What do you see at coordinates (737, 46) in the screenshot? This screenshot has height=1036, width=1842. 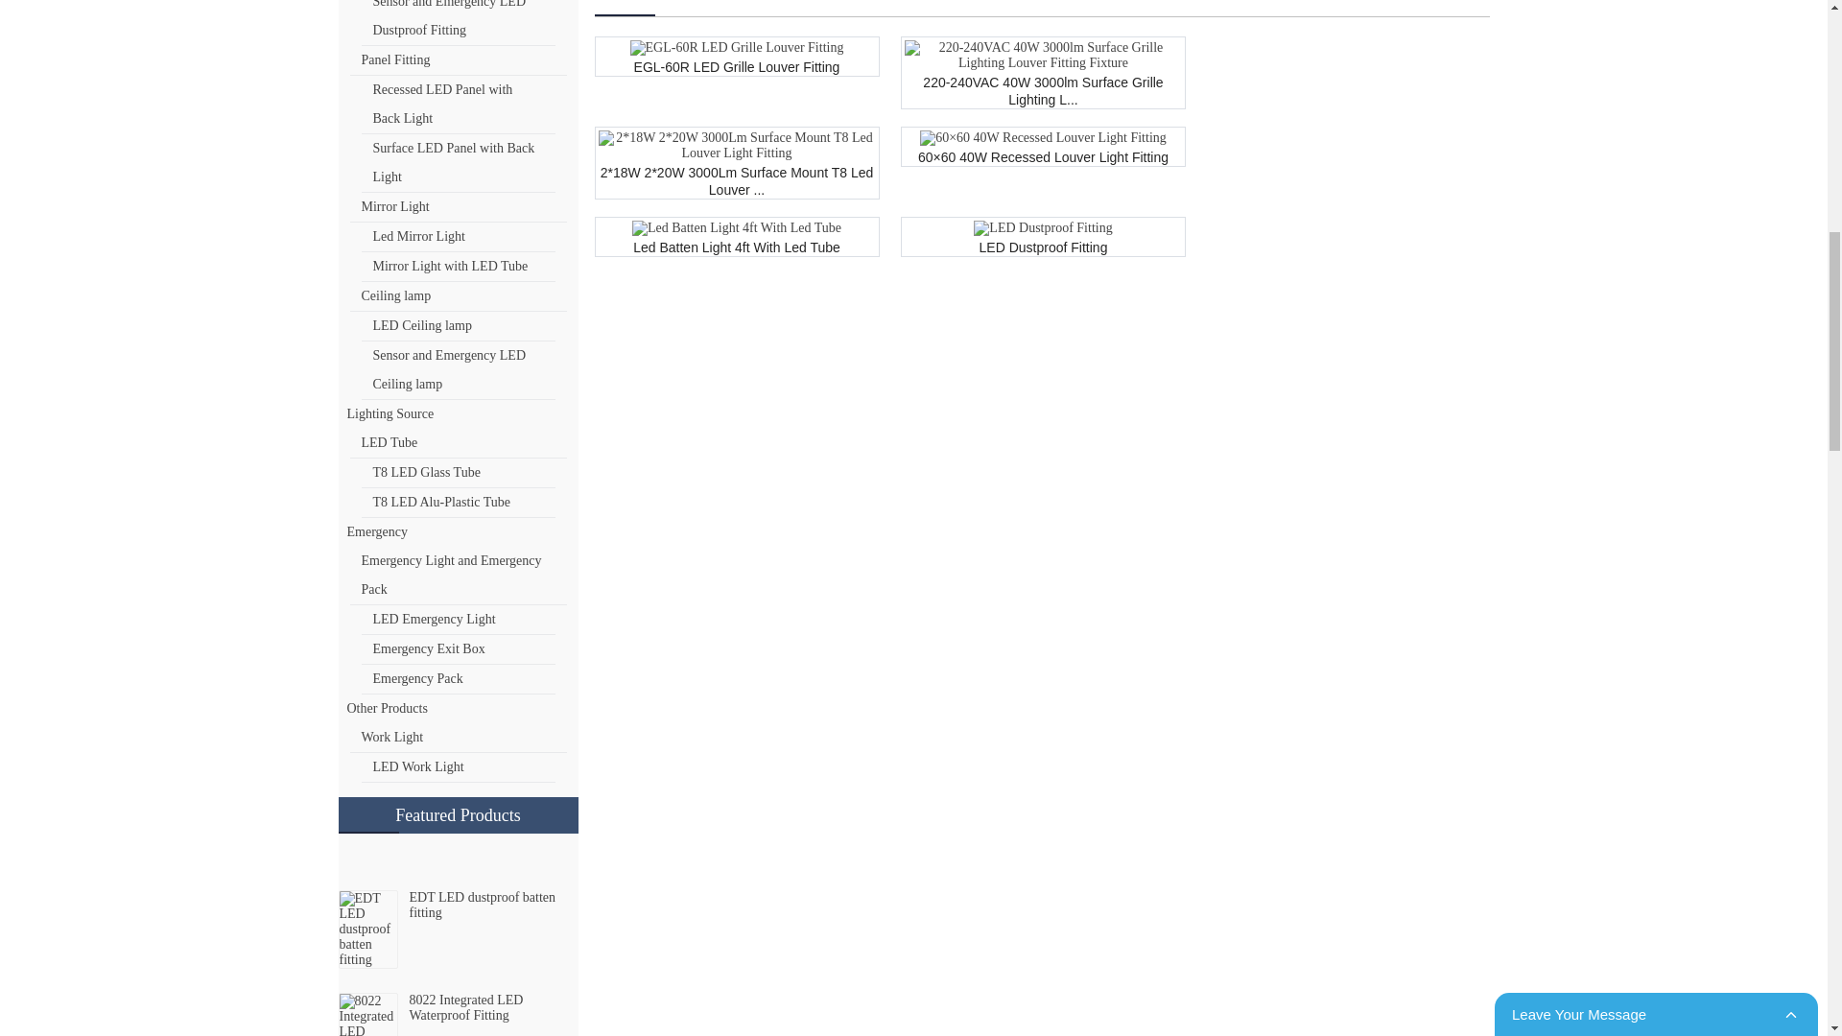 I see `EGL-60R LED Grille Louver Fitting` at bounding box center [737, 46].